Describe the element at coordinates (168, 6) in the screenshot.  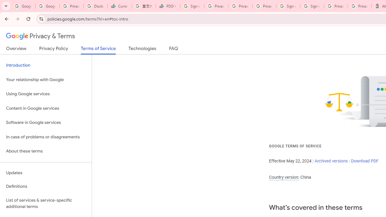
I see `PDD Holdings Inc - ADR (PDD) Price & News - Google Finance` at that location.